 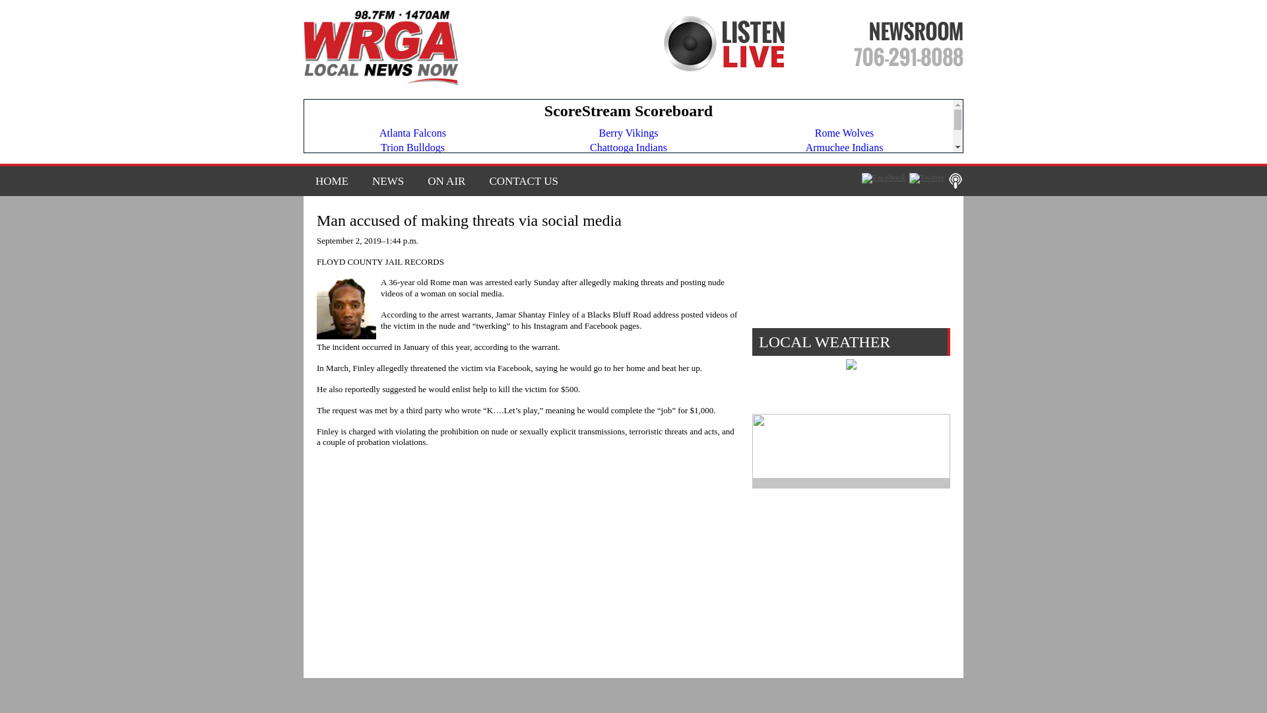 I want to click on NEWS, so click(x=387, y=181).